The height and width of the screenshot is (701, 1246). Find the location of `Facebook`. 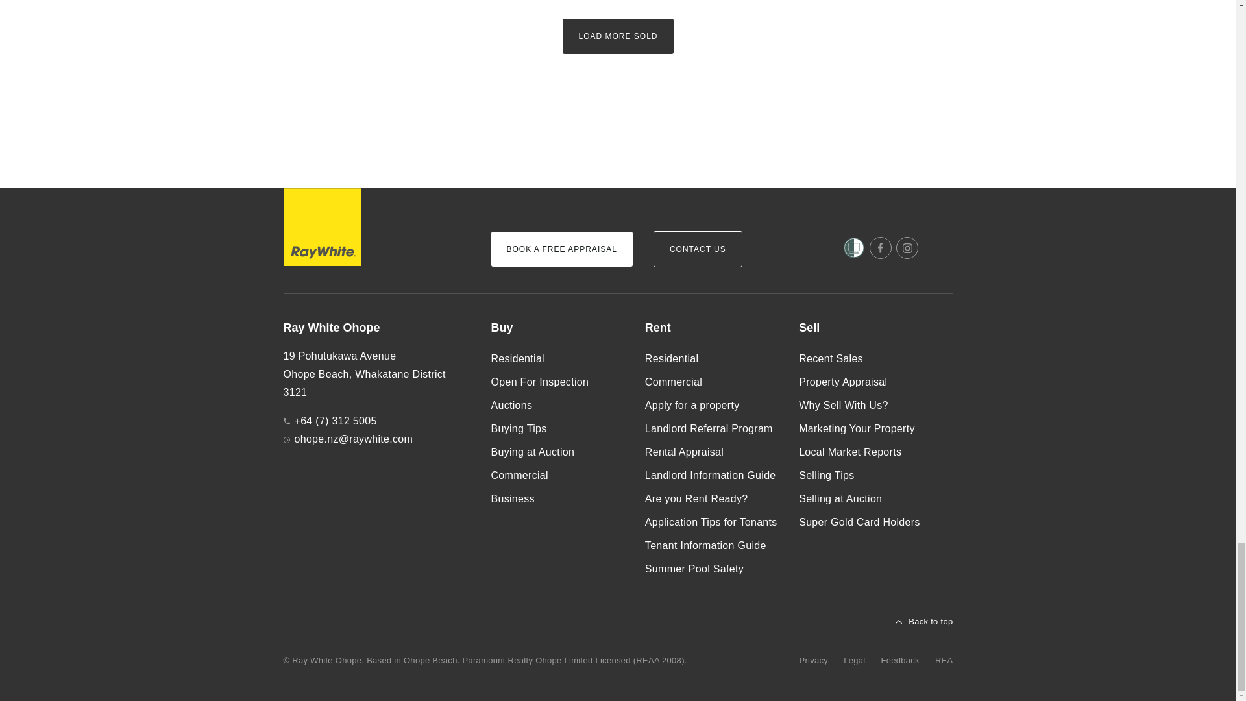

Facebook is located at coordinates (881, 248).